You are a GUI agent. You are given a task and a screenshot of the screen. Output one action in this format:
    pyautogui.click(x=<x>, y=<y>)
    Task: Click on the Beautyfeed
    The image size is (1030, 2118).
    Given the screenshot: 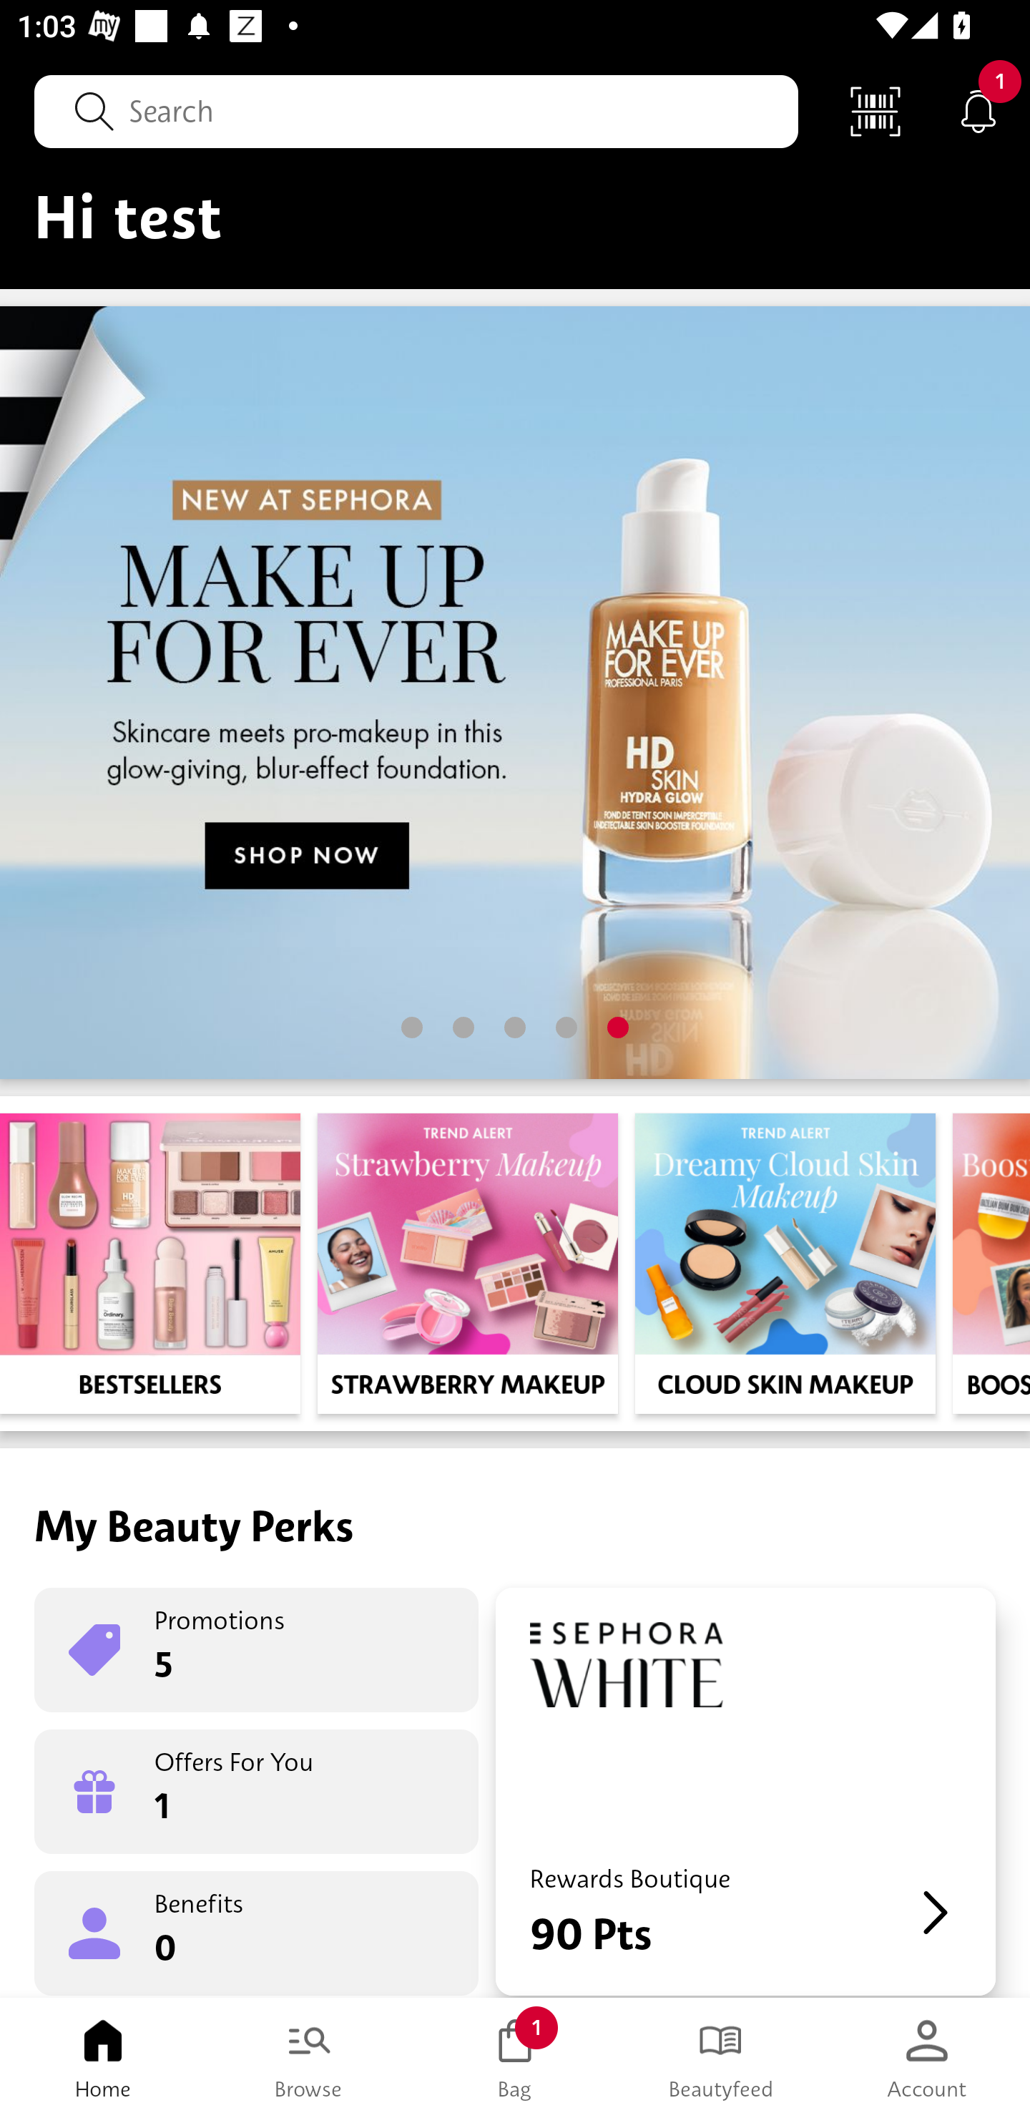 What is the action you would take?
    pyautogui.click(x=721, y=2058)
    